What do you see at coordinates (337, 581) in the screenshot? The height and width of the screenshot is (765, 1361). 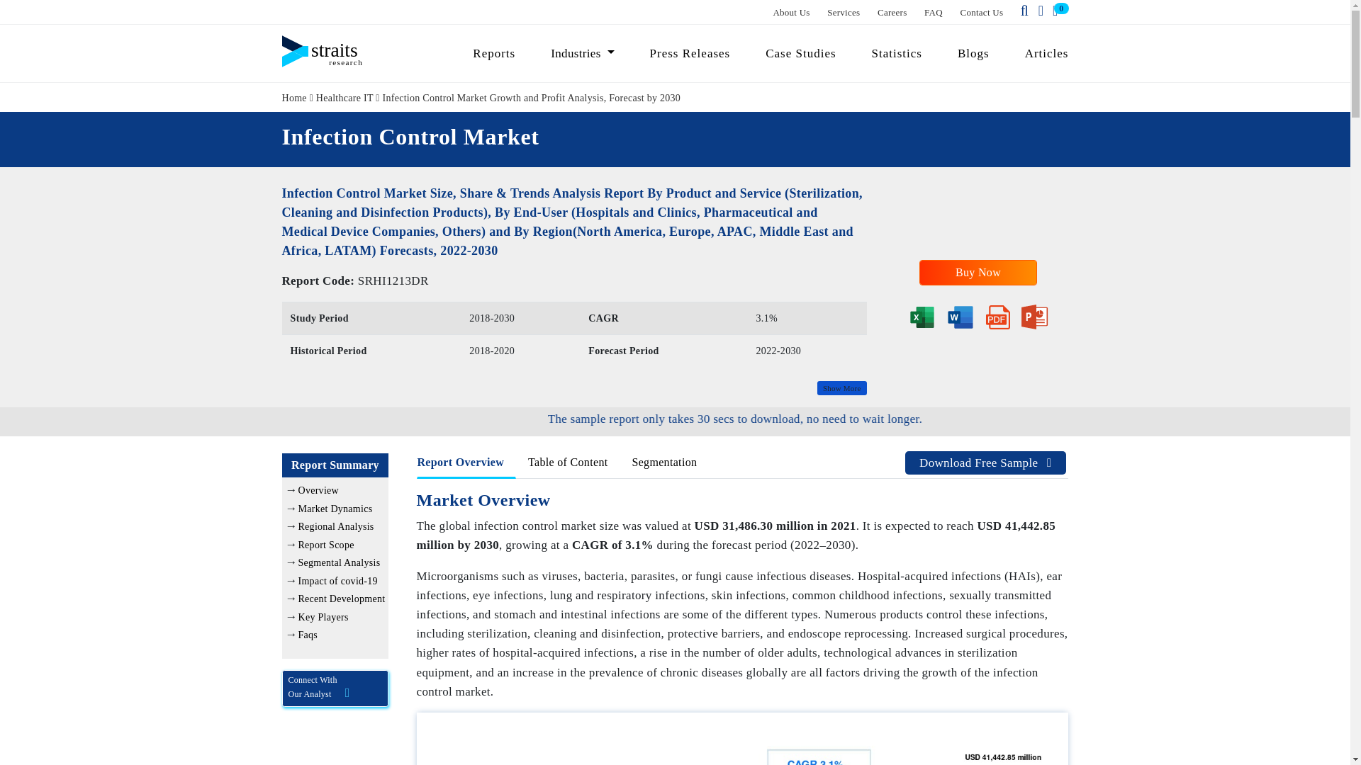 I see `Impact of covid-19` at bounding box center [337, 581].